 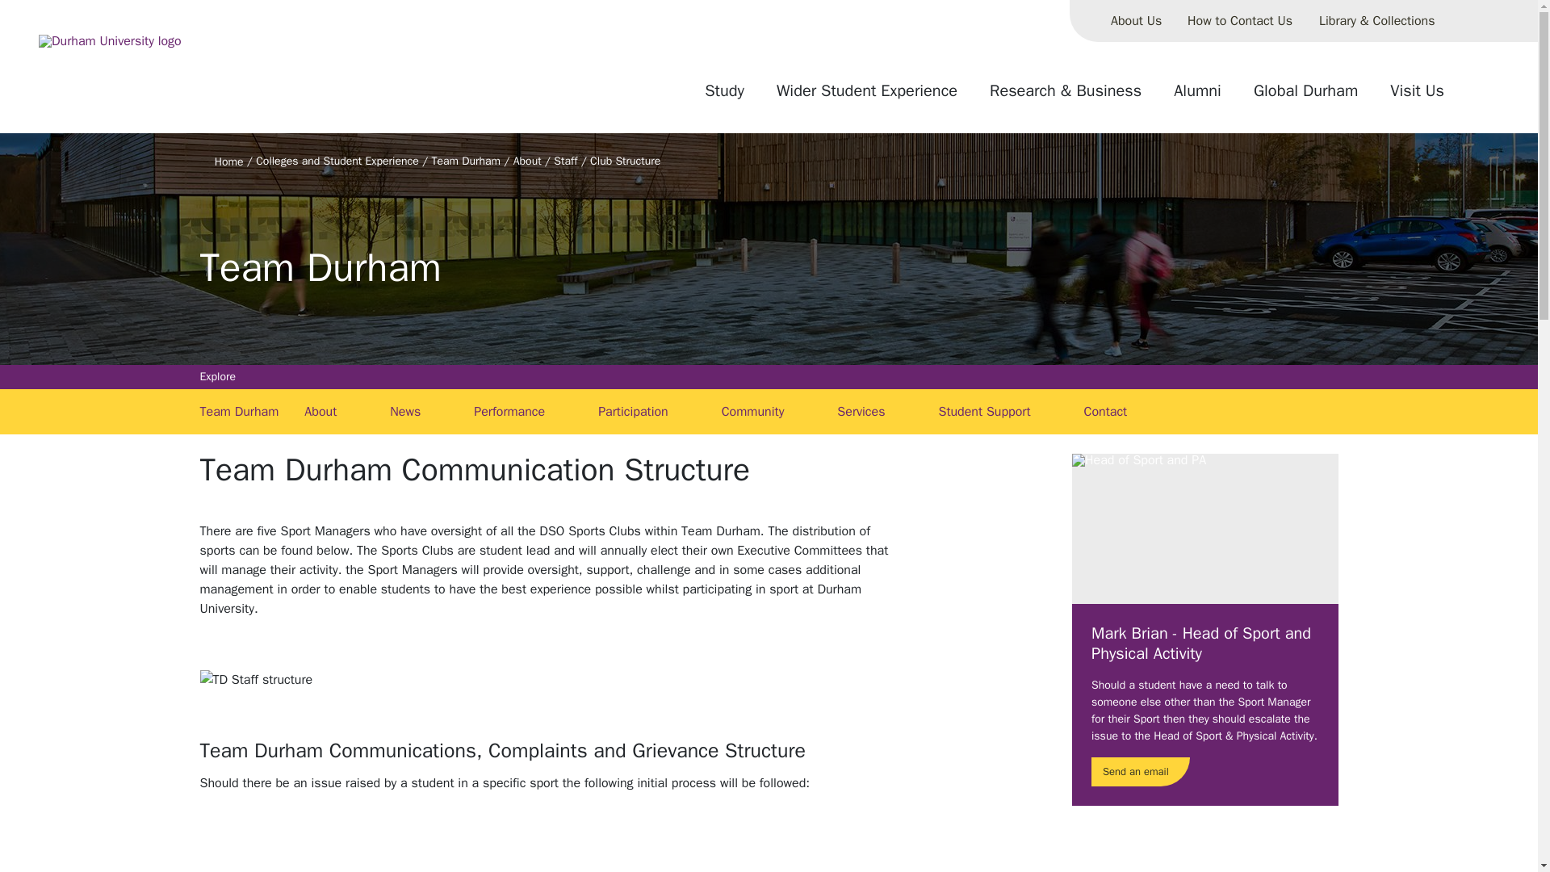 I want to click on How to Contact Us, so click(x=1240, y=21).